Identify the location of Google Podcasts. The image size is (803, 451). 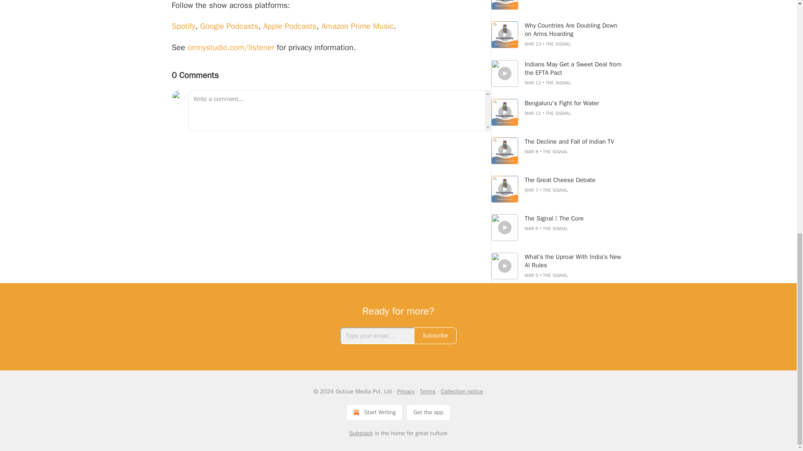
(229, 26).